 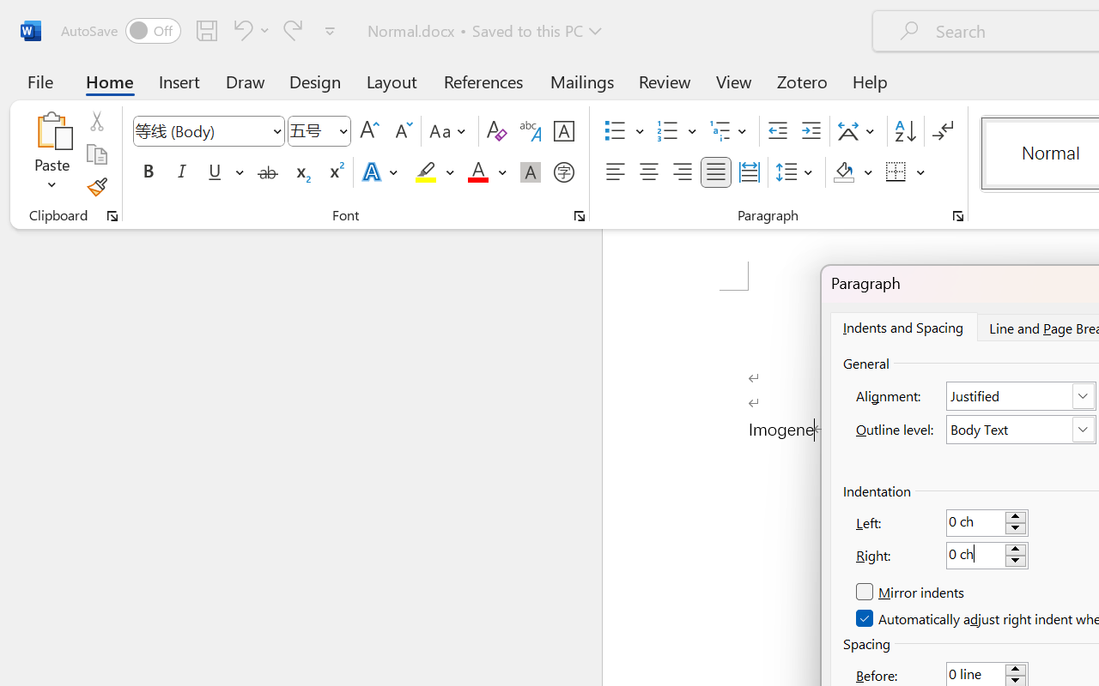 I want to click on Copy, so click(x=96, y=154).